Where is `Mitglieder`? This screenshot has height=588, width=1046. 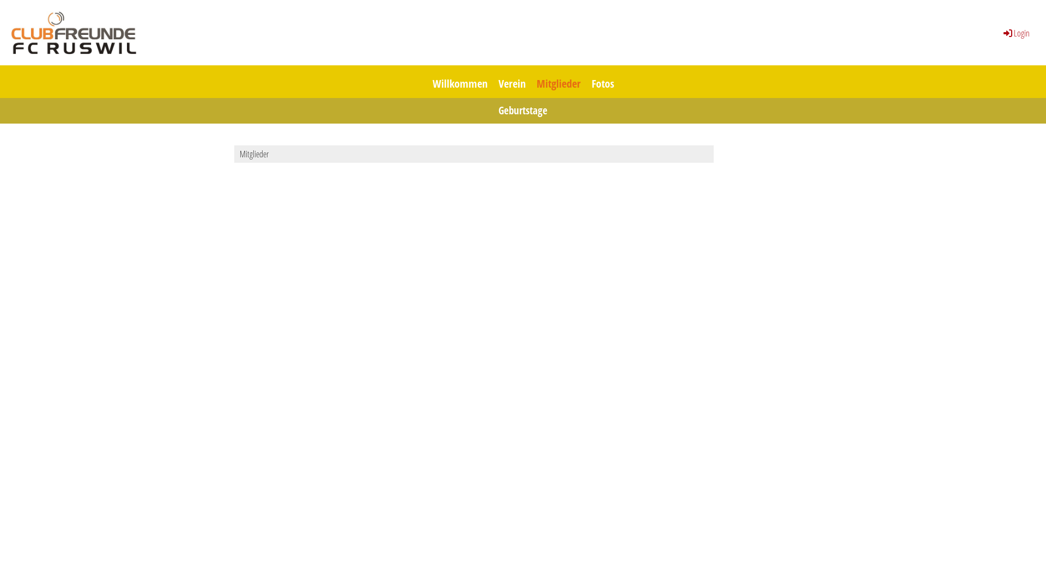
Mitglieder is located at coordinates (558, 82).